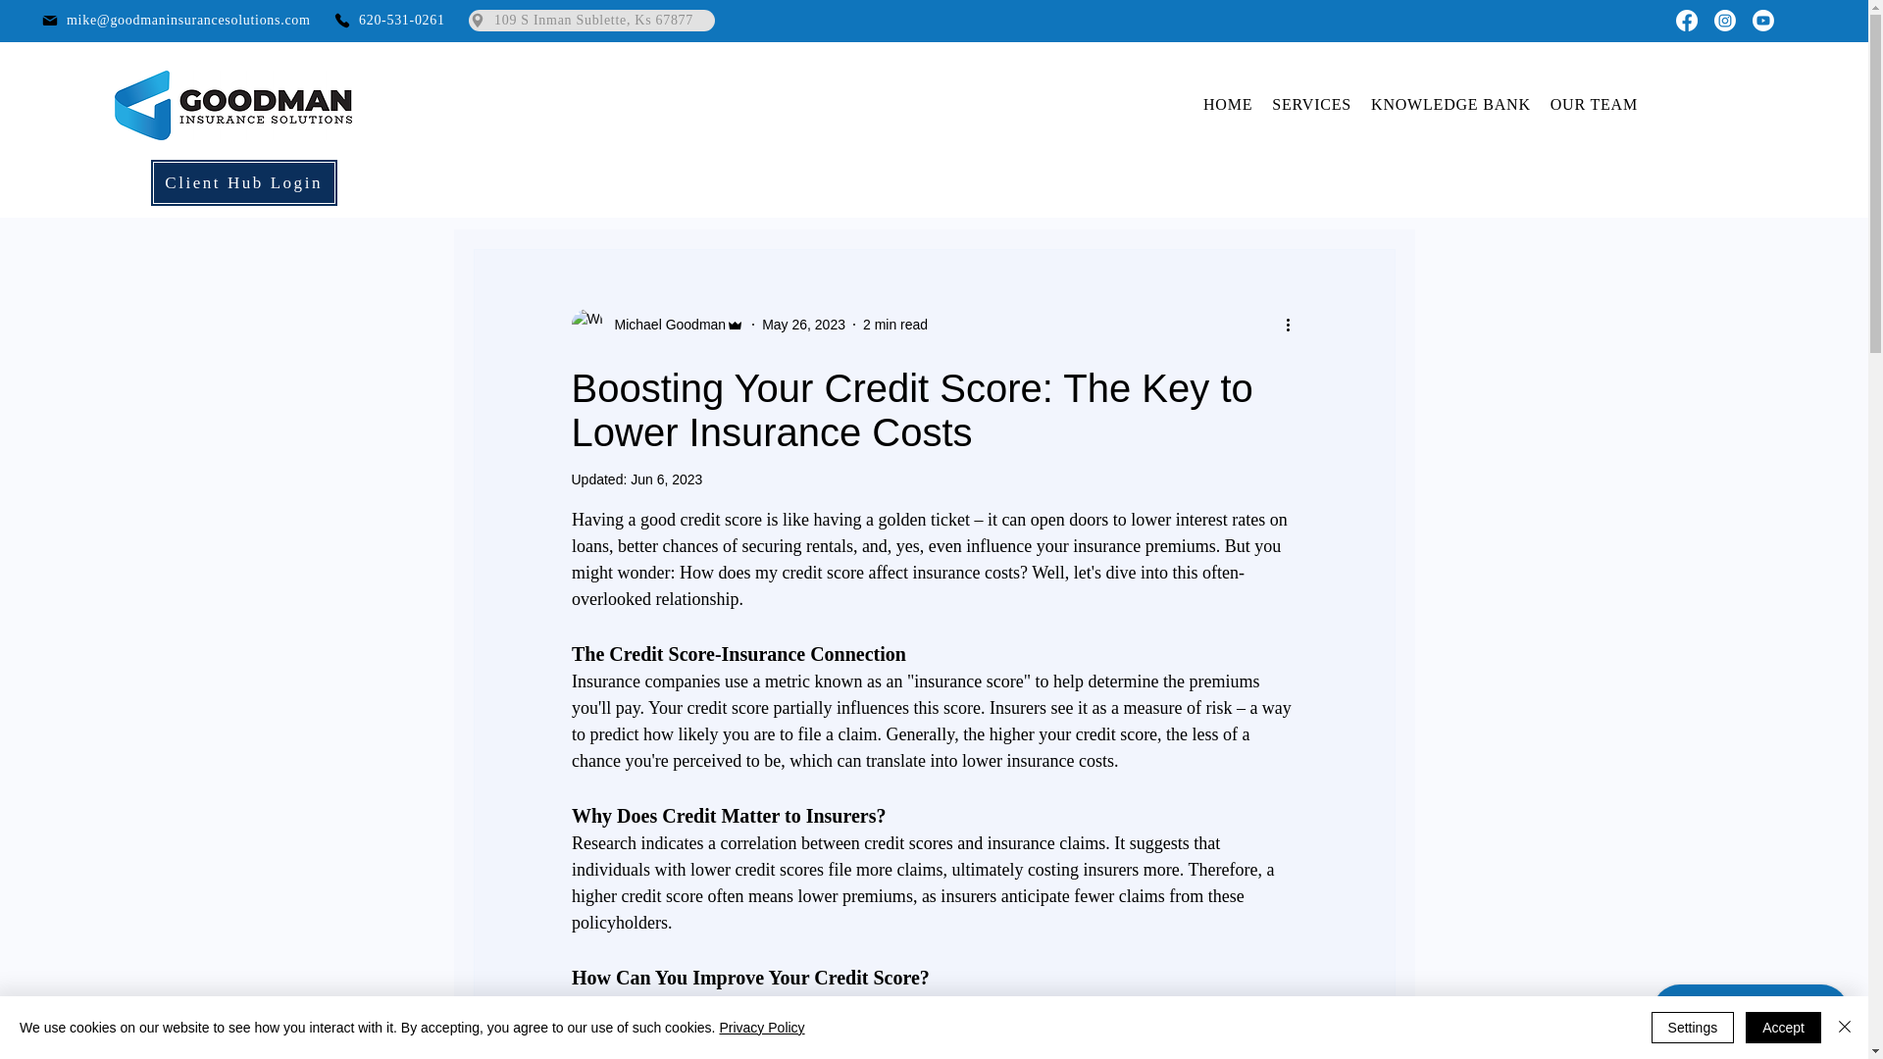 The height and width of the screenshot is (1059, 1883). I want to click on 2 min read, so click(894, 324).